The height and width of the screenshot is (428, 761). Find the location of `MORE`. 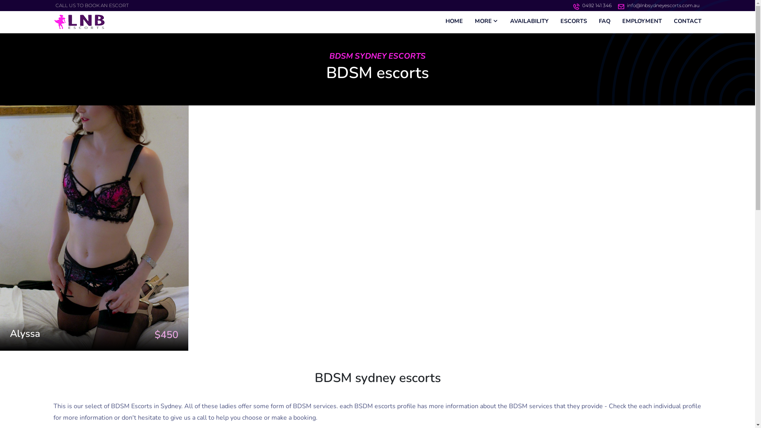

MORE is located at coordinates (487, 21).